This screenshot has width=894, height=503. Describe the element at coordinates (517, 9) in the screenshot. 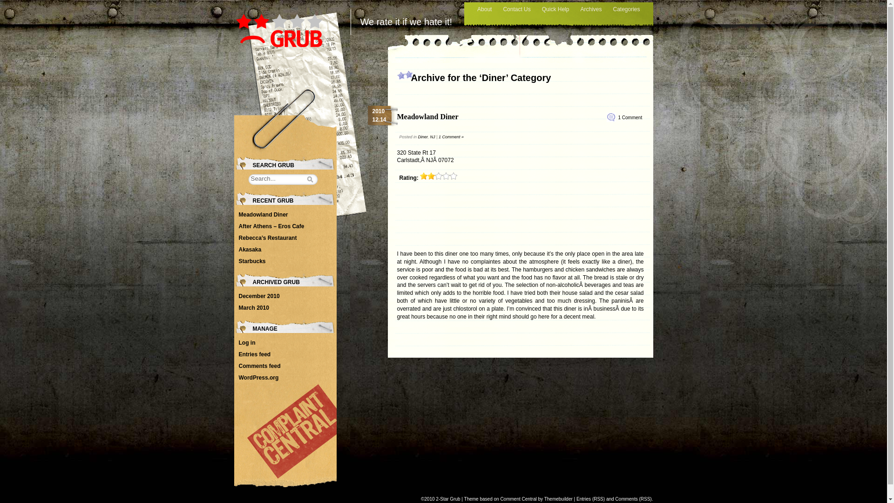

I see `Contact Us` at that location.